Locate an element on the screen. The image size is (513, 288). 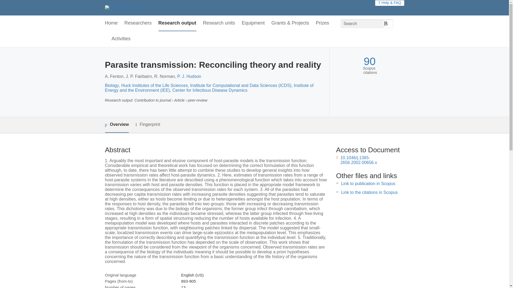
Fingerprint is located at coordinates (147, 124).